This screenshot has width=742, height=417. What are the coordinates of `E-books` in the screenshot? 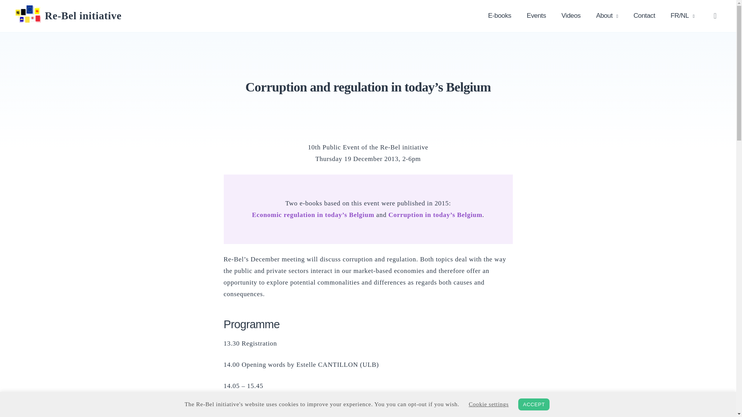 It's located at (499, 16).